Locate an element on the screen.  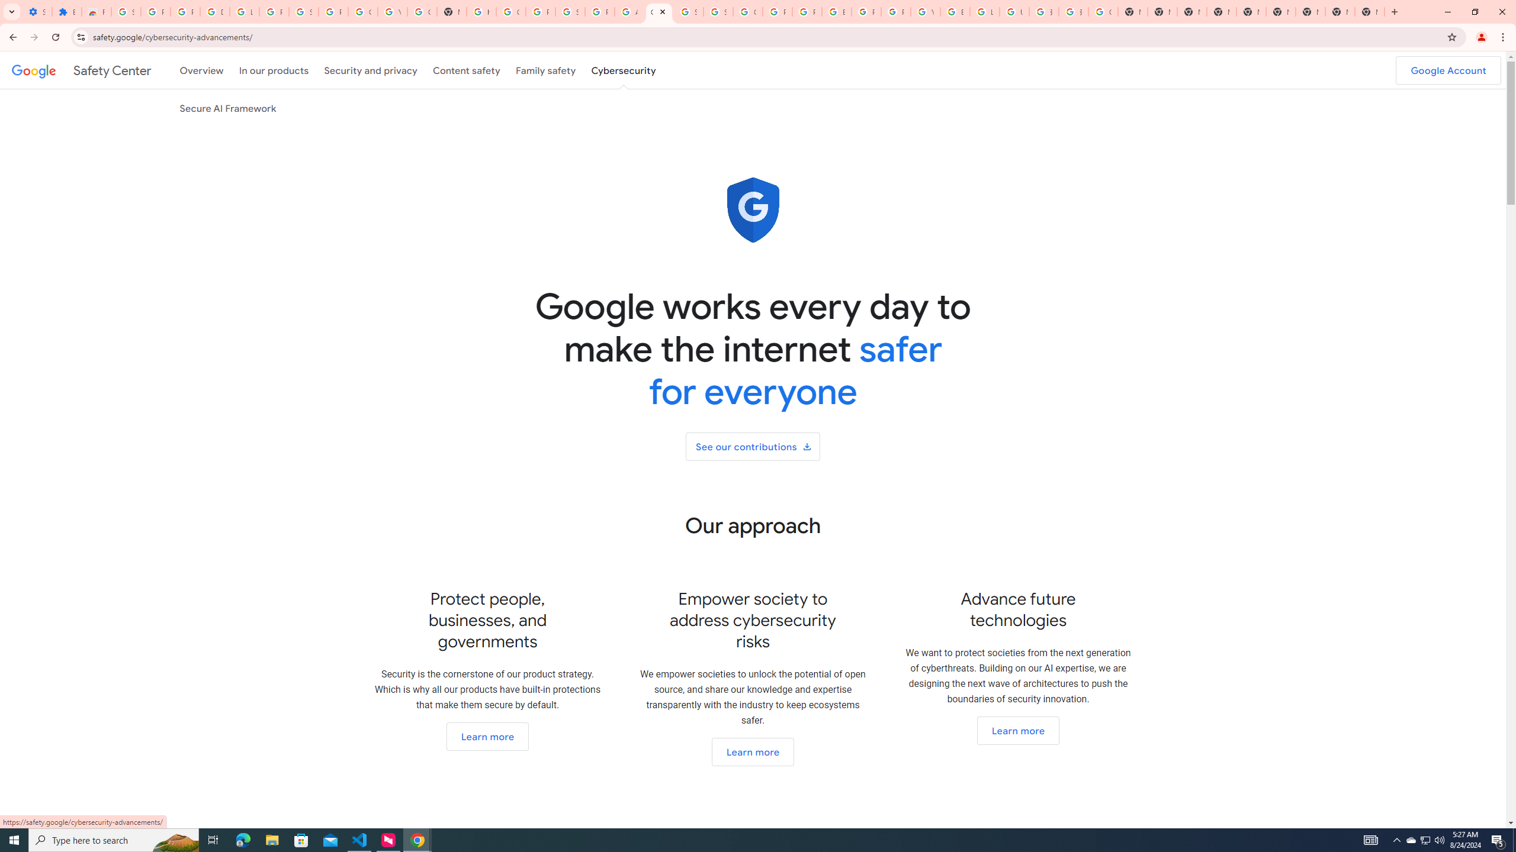
Learn how to find your photos - Google Photos Help is located at coordinates (245, 12).